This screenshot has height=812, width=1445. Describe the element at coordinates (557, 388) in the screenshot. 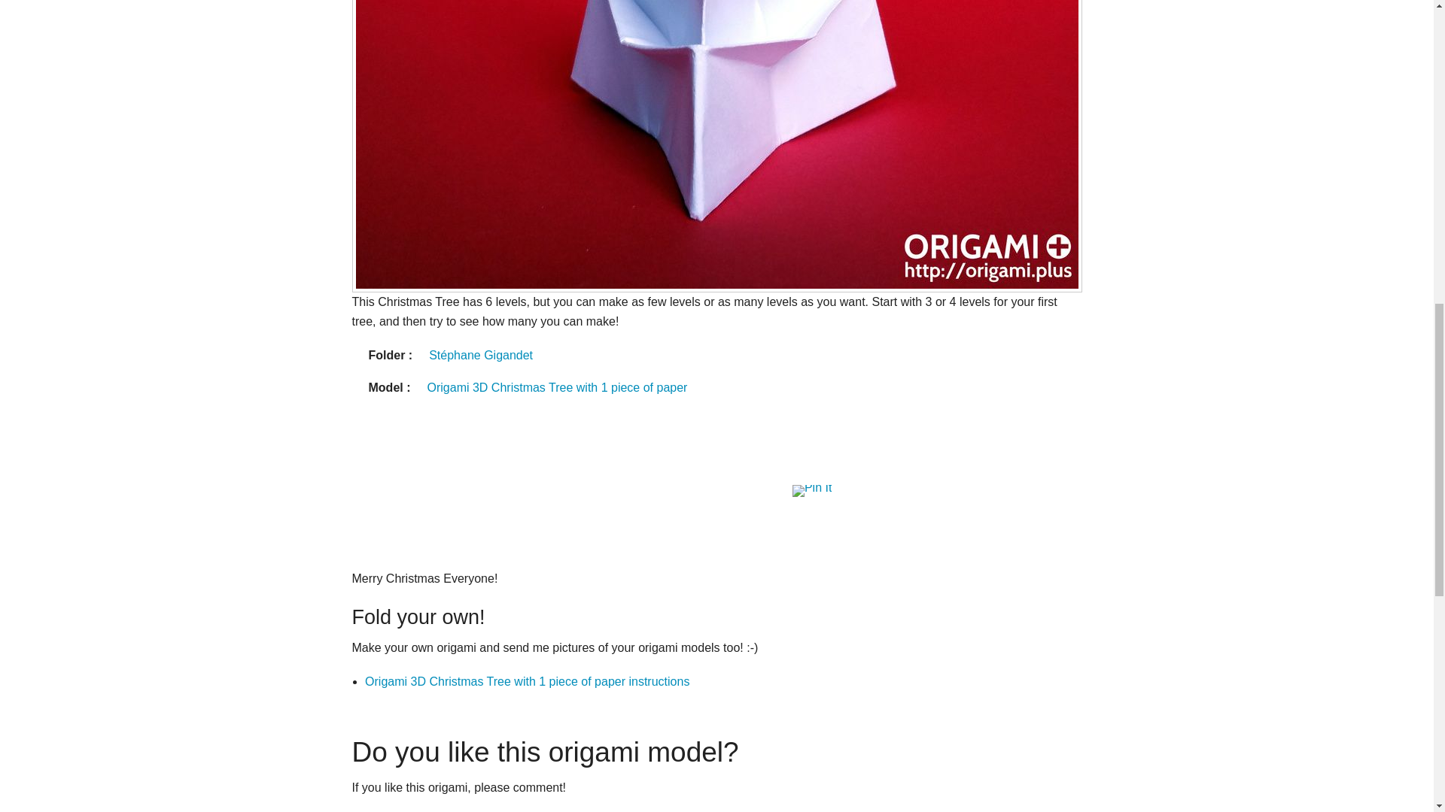

I see `Origami 3D Christmas Tree with 1 piece of paper` at that location.